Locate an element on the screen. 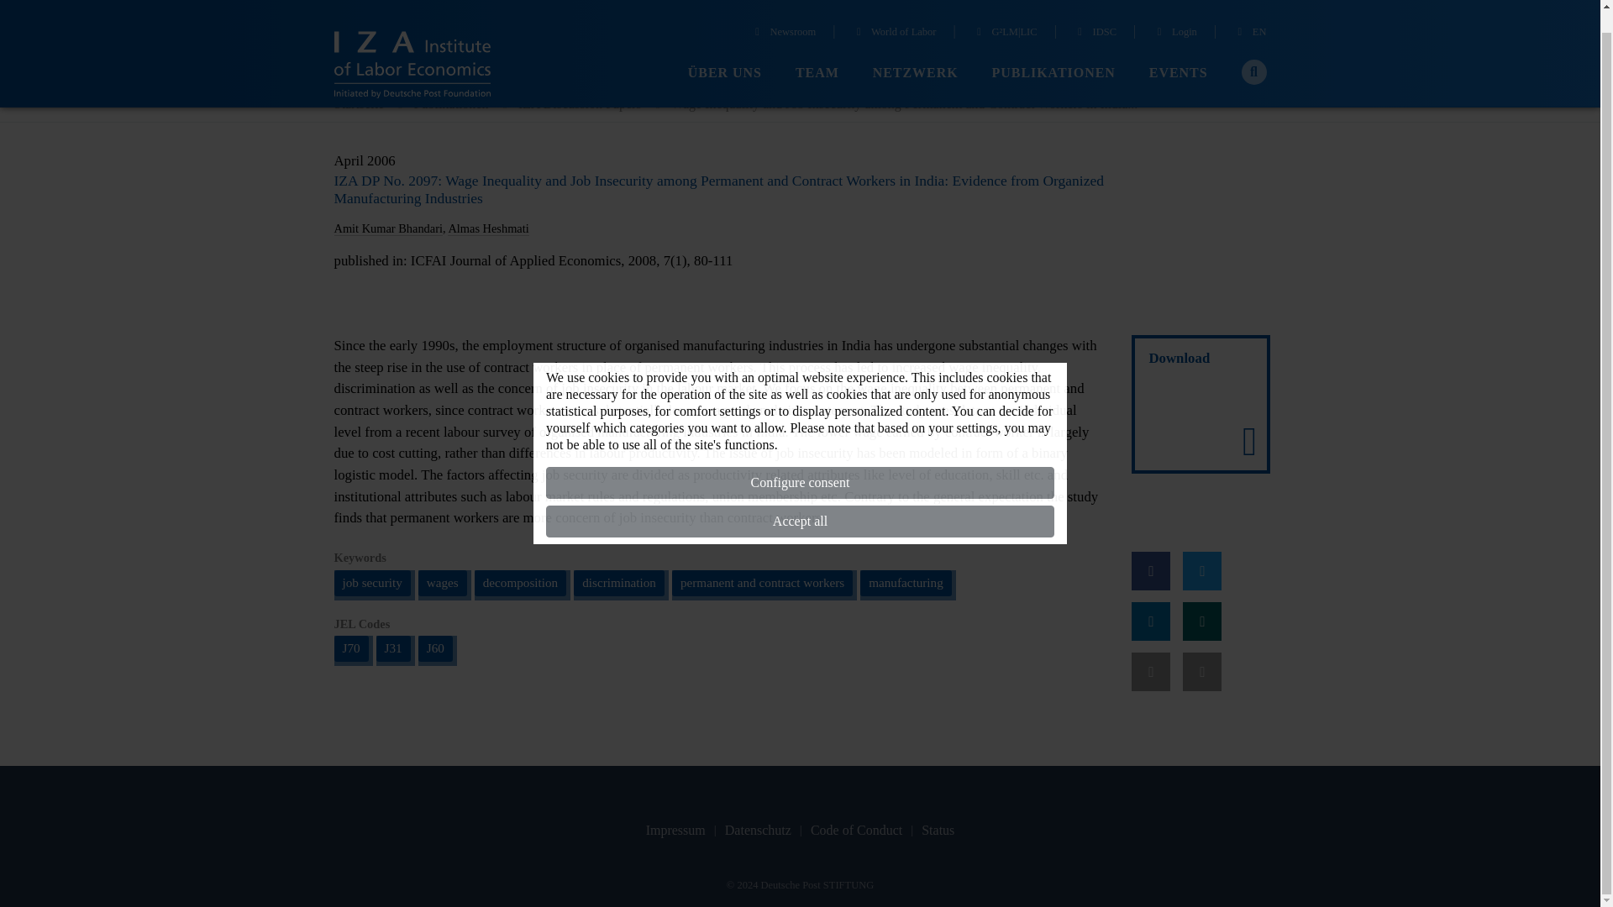 This screenshot has width=1613, height=907. EVENTS is located at coordinates (1178, 51).